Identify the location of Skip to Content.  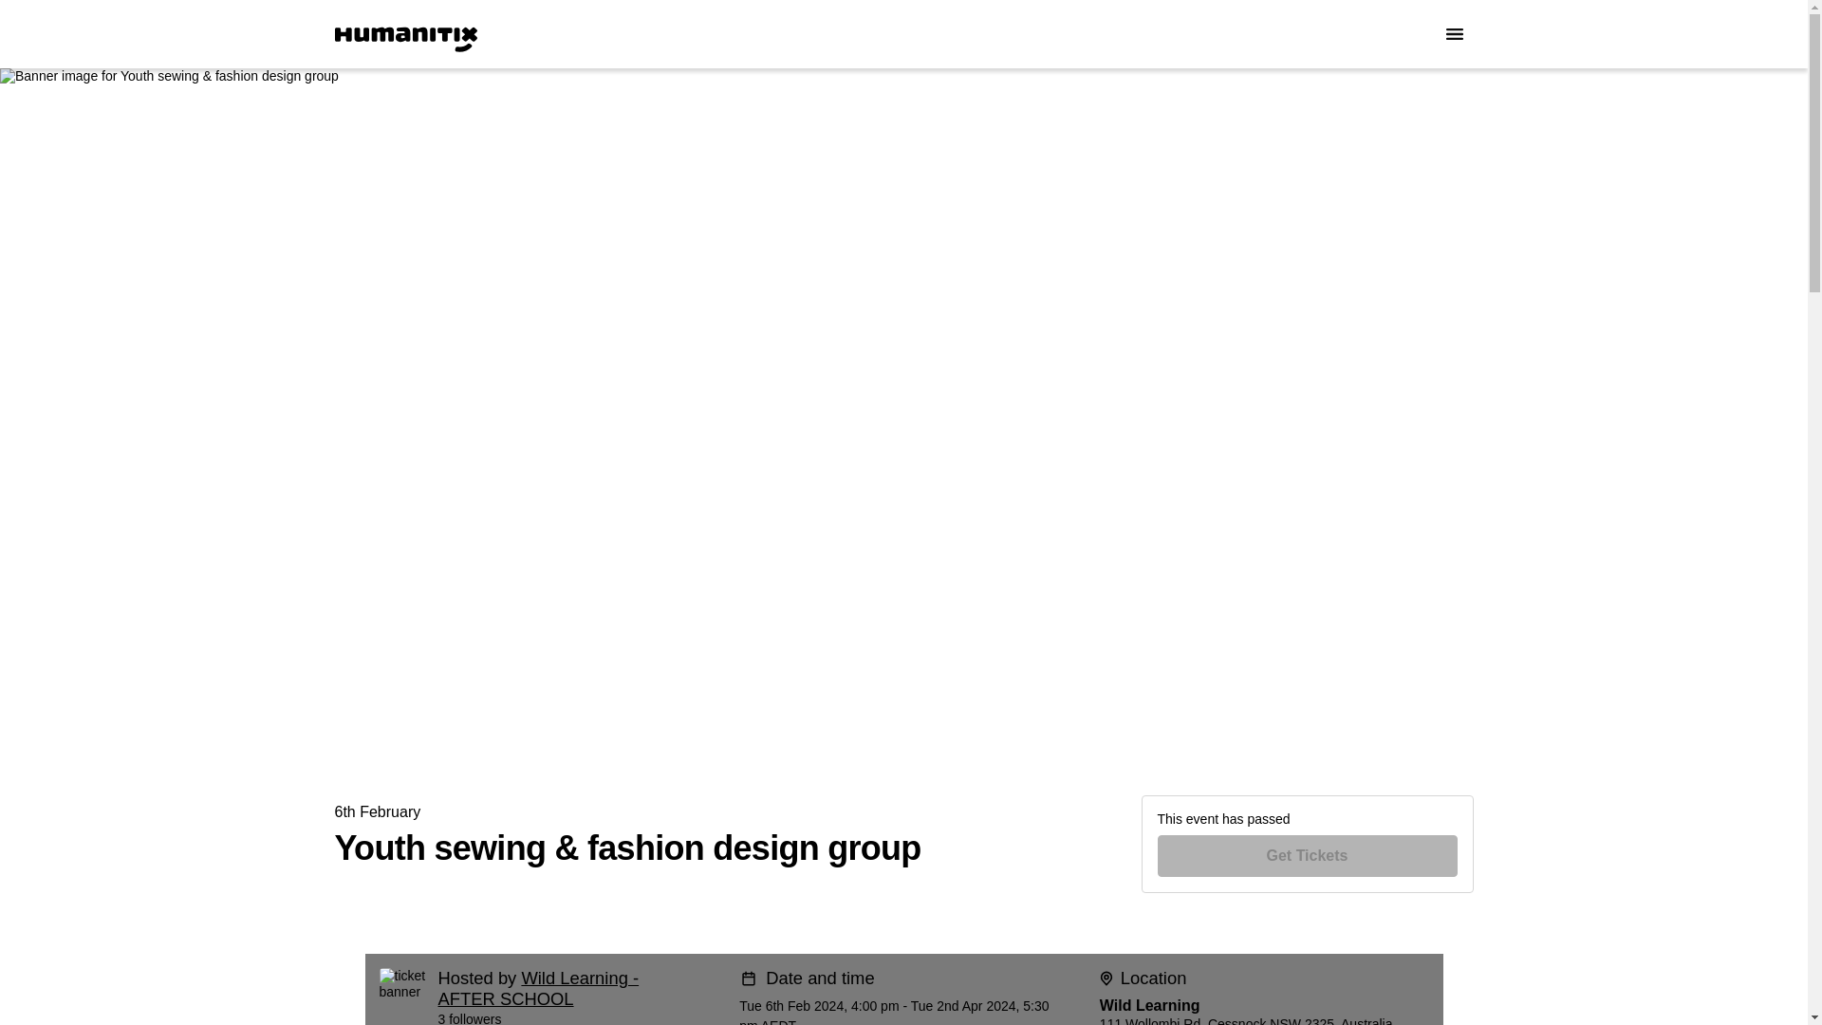
(23, 23).